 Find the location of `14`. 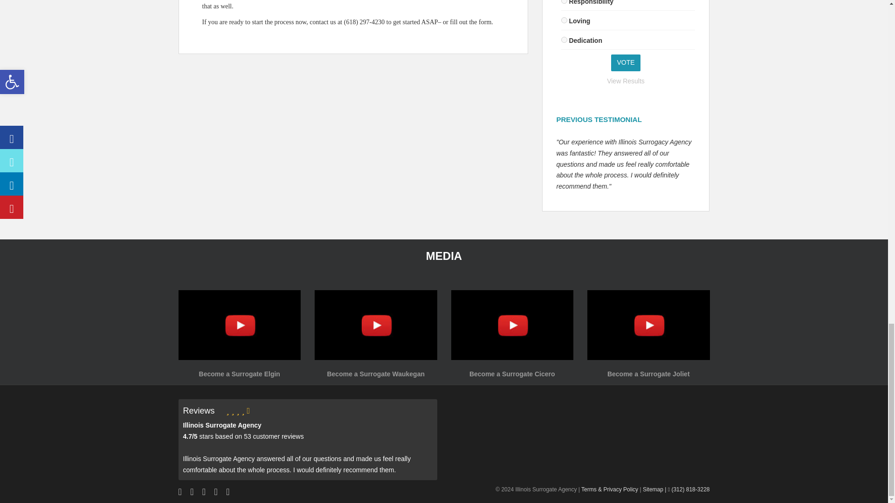

14 is located at coordinates (564, 2).